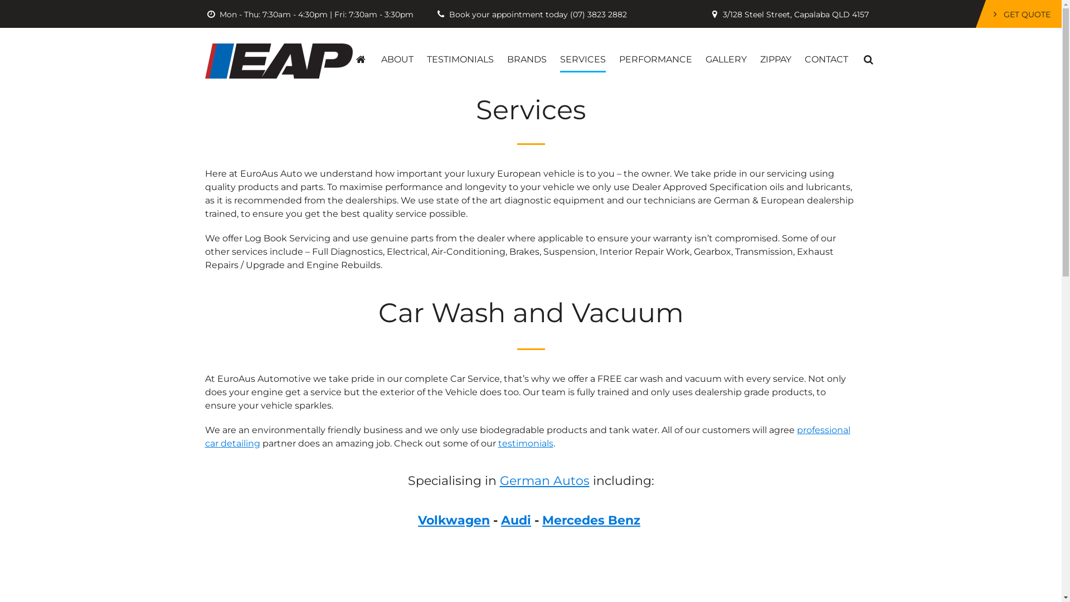 The image size is (1070, 602). I want to click on BRANDS, so click(527, 50).